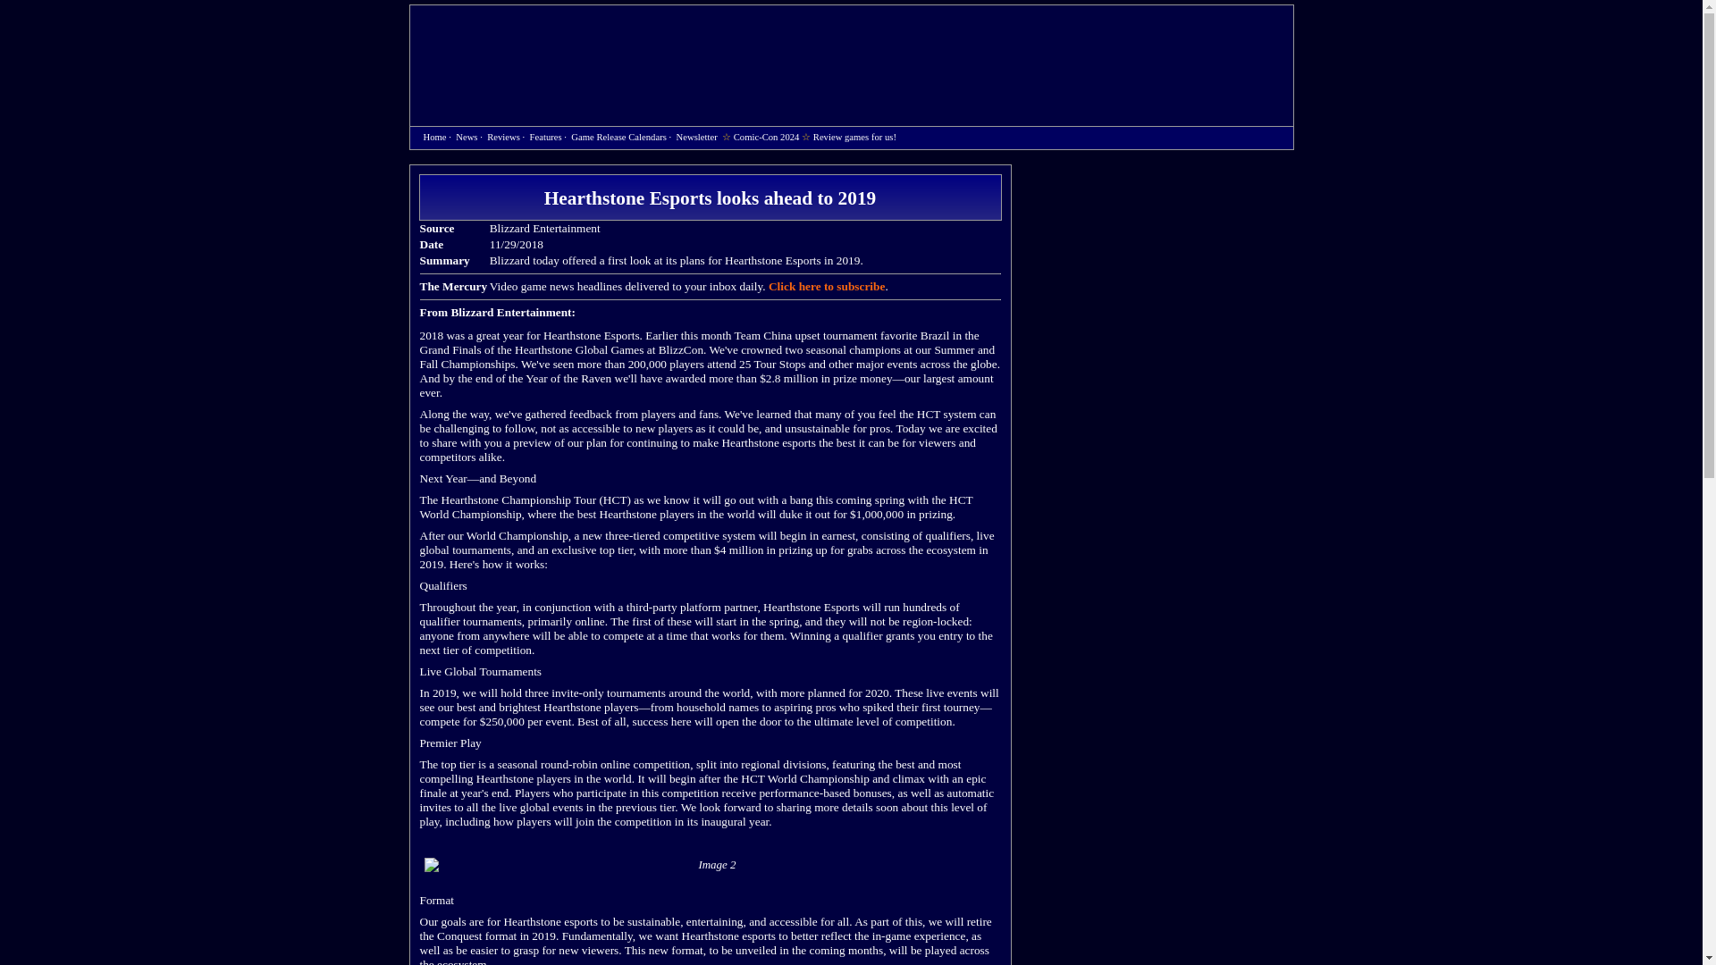 The image size is (1716, 965). What do you see at coordinates (767, 136) in the screenshot?
I see `Comic-Con 2024` at bounding box center [767, 136].